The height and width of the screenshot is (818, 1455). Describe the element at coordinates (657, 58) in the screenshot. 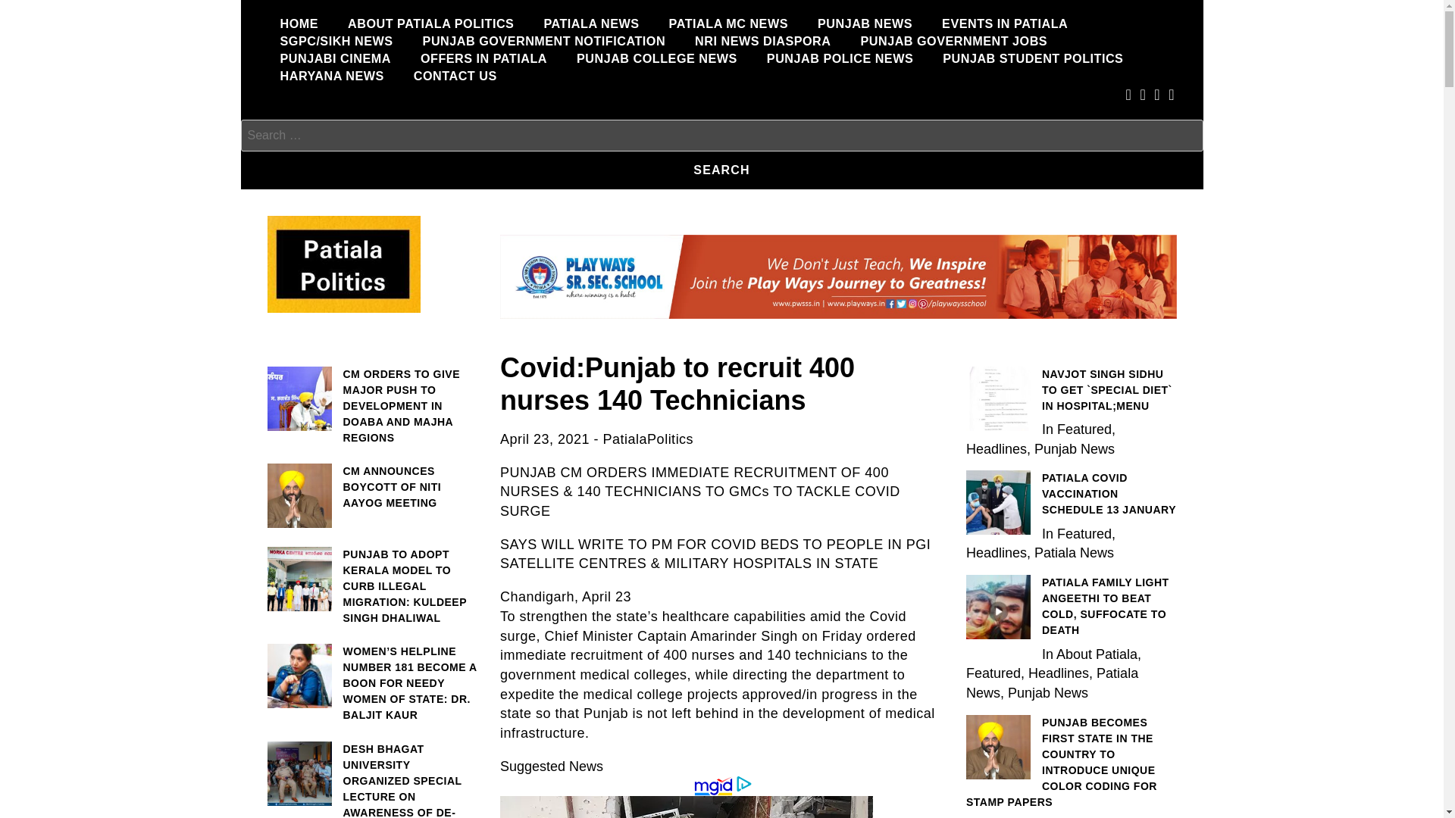

I see `PUNJAB COLLEGE NEWS` at that location.